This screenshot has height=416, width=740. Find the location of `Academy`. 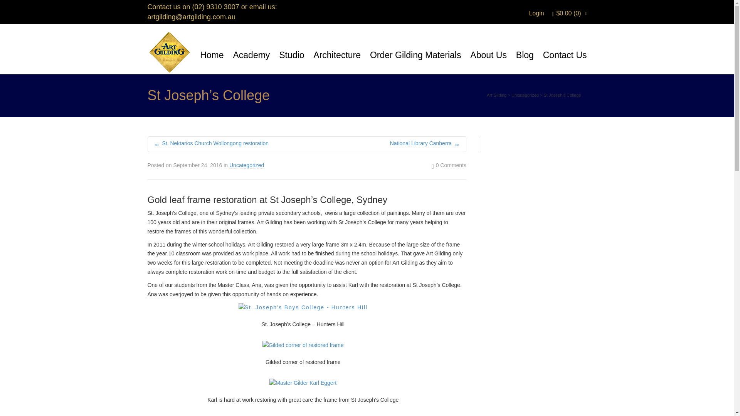

Academy is located at coordinates (251, 55).